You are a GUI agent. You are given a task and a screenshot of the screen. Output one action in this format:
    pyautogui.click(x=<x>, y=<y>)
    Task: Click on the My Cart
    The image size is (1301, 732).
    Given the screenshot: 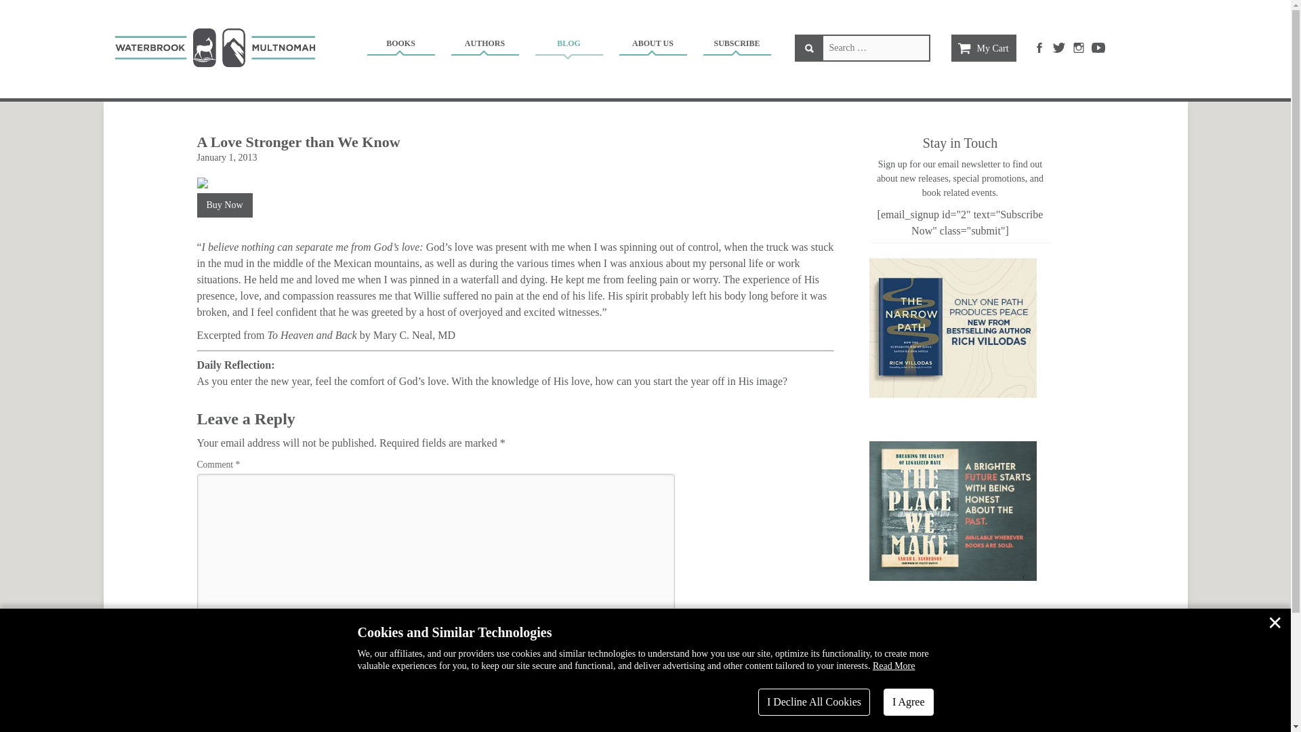 What is the action you would take?
    pyautogui.click(x=983, y=47)
    